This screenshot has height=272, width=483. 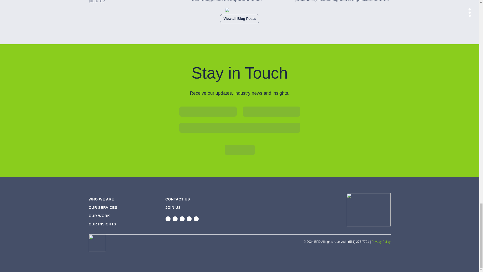 What do you see at coordinates (136, 2) in the screenshot?
I see `What if your mission statement was a motion picture?` at bounding box center [136, 2].